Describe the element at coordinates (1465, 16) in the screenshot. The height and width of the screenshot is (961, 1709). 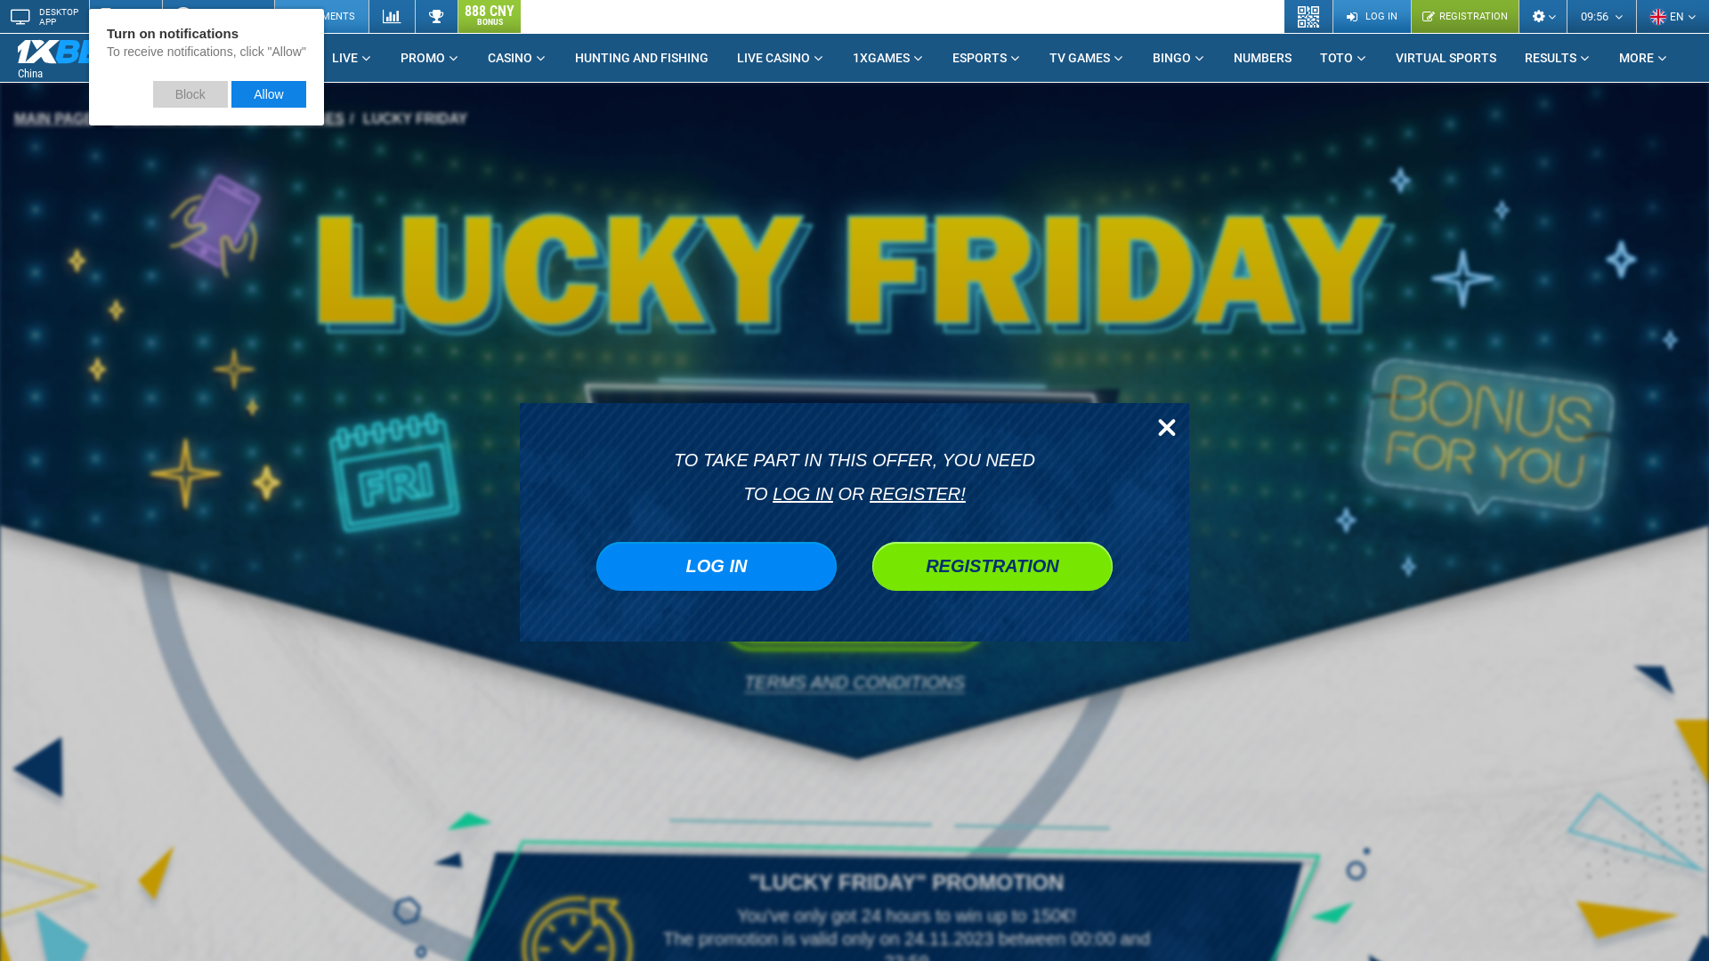
I see `REGISTRATION` at that location.